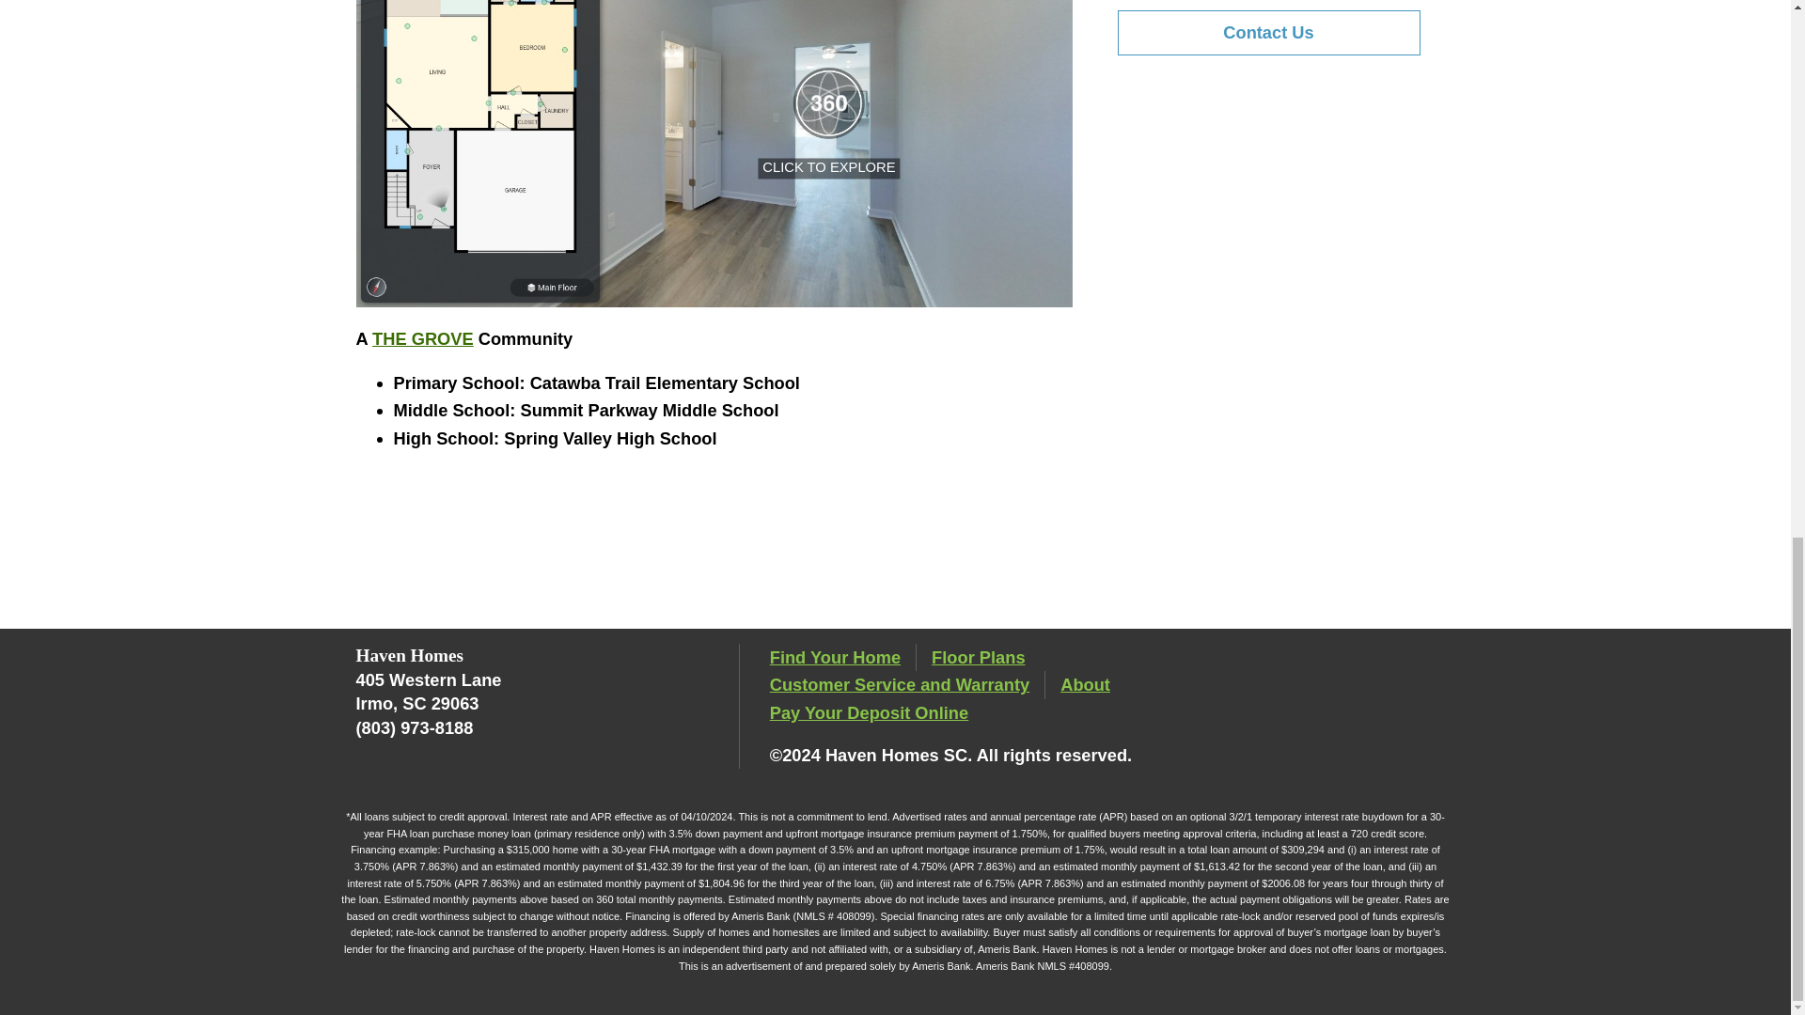 This screenshot has height=1015, width=1805. What do you see at coordinates (835, 656) in the screenshot?
I see `Find Your Home` at bounding box center [835, 656].